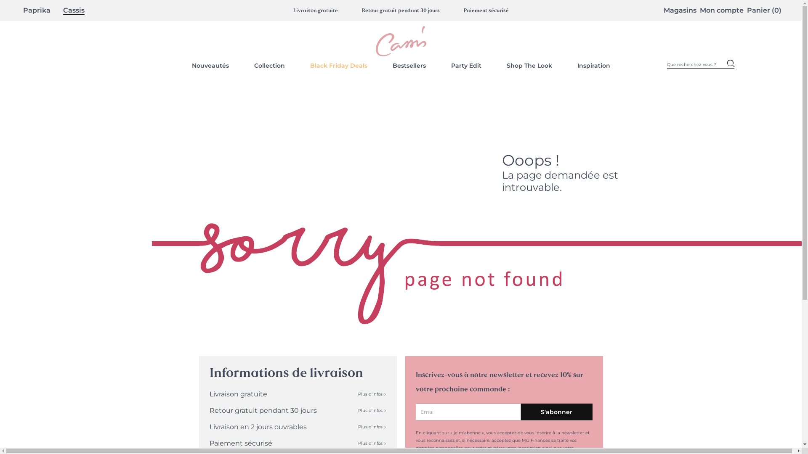 This screenshot has height=454, width=808. Describe the element at coordinates (372, 410) in the screenshot. I see `Plus d'infos` at that location.